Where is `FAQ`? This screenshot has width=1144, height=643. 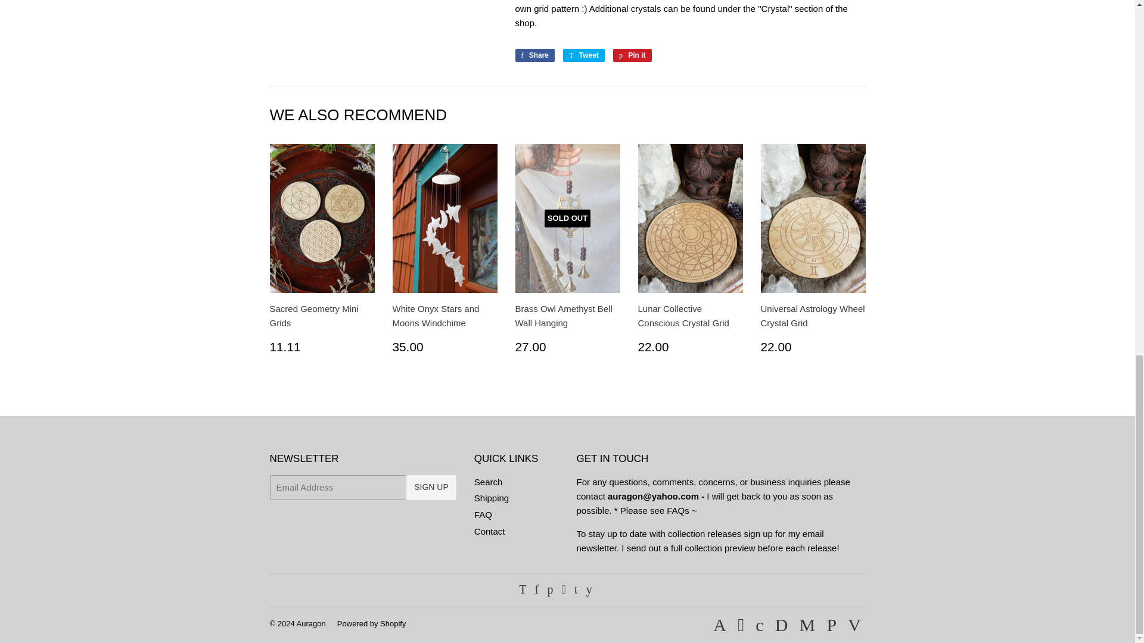 FAQ is located at coordinates (489, 482).